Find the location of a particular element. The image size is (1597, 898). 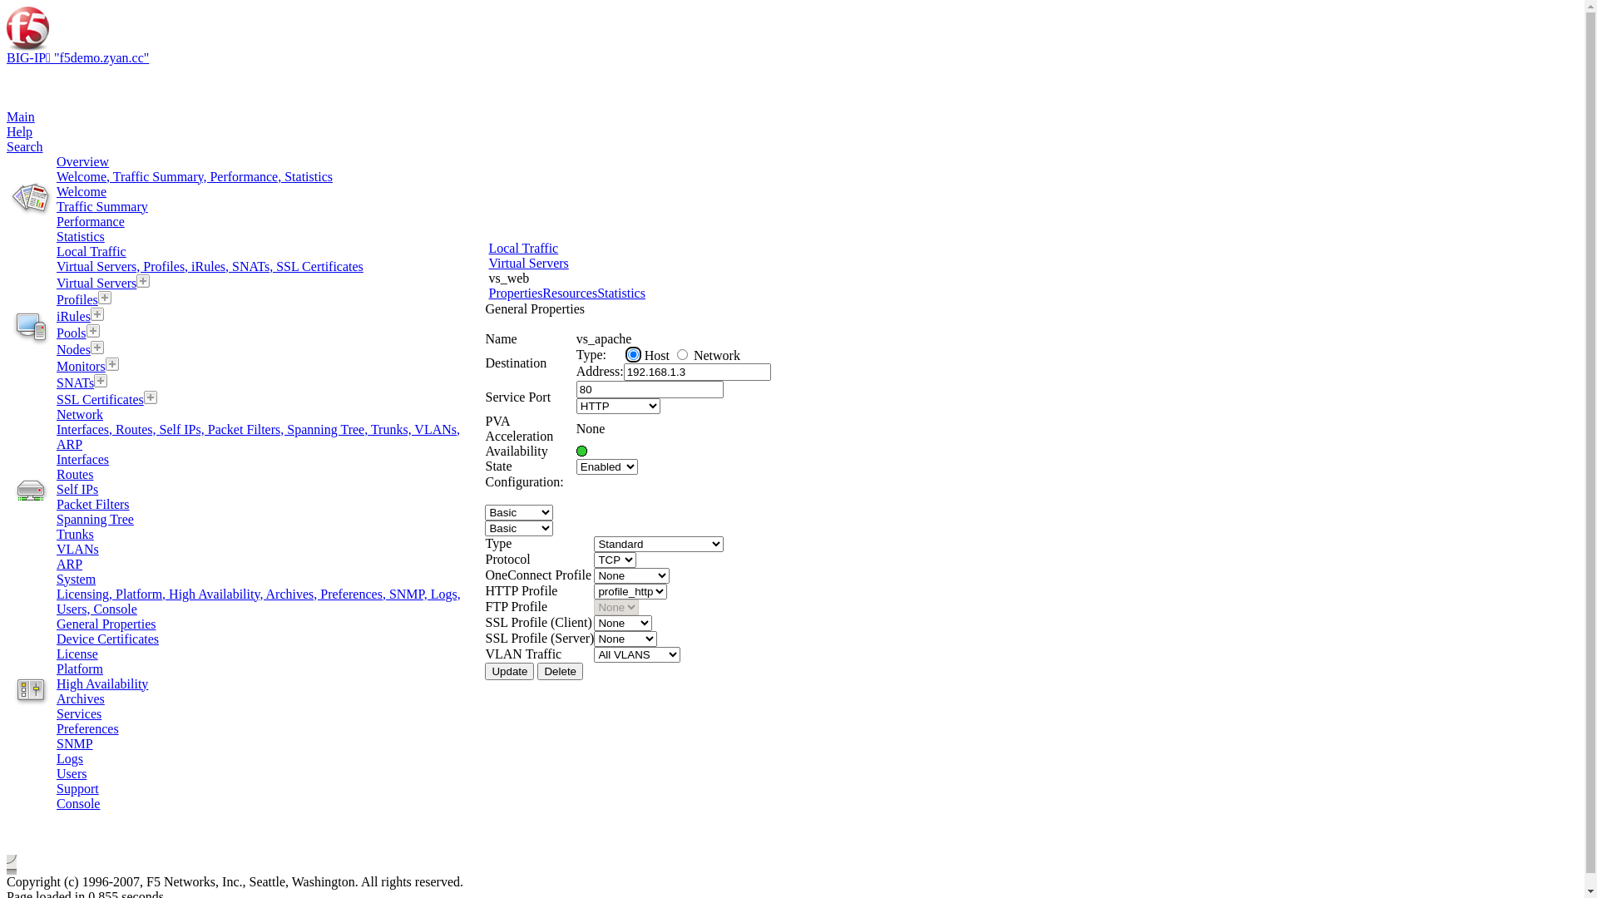

Delete is located at coordinates (561, 670).